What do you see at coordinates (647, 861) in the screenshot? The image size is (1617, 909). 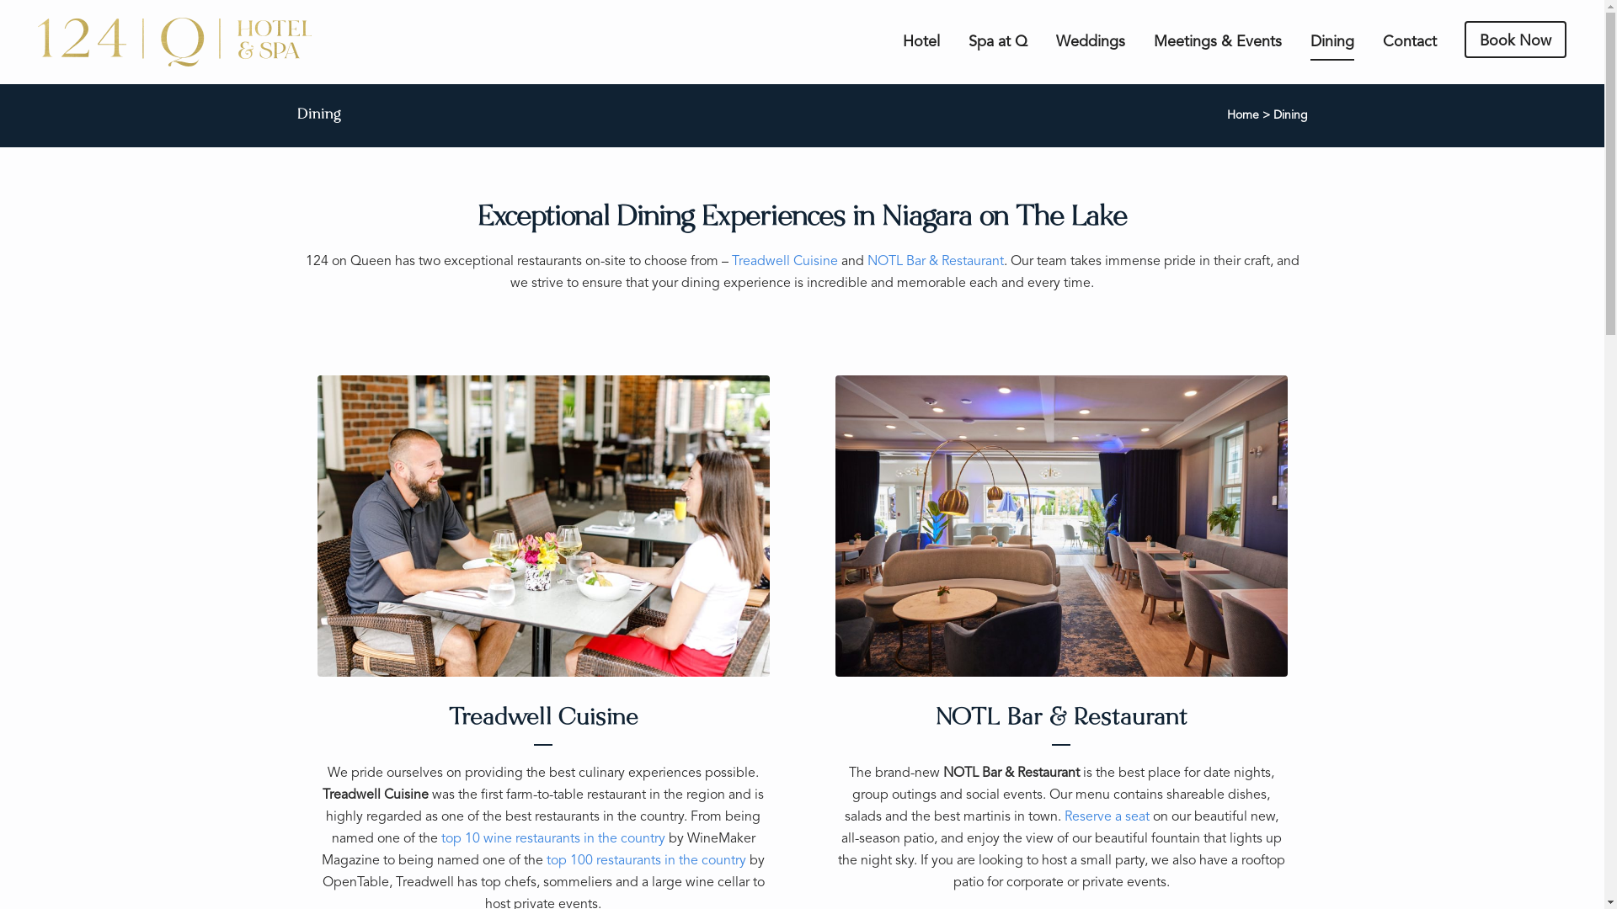 I see `top 100 restaurants in the country` at bounding box center [647, 861].